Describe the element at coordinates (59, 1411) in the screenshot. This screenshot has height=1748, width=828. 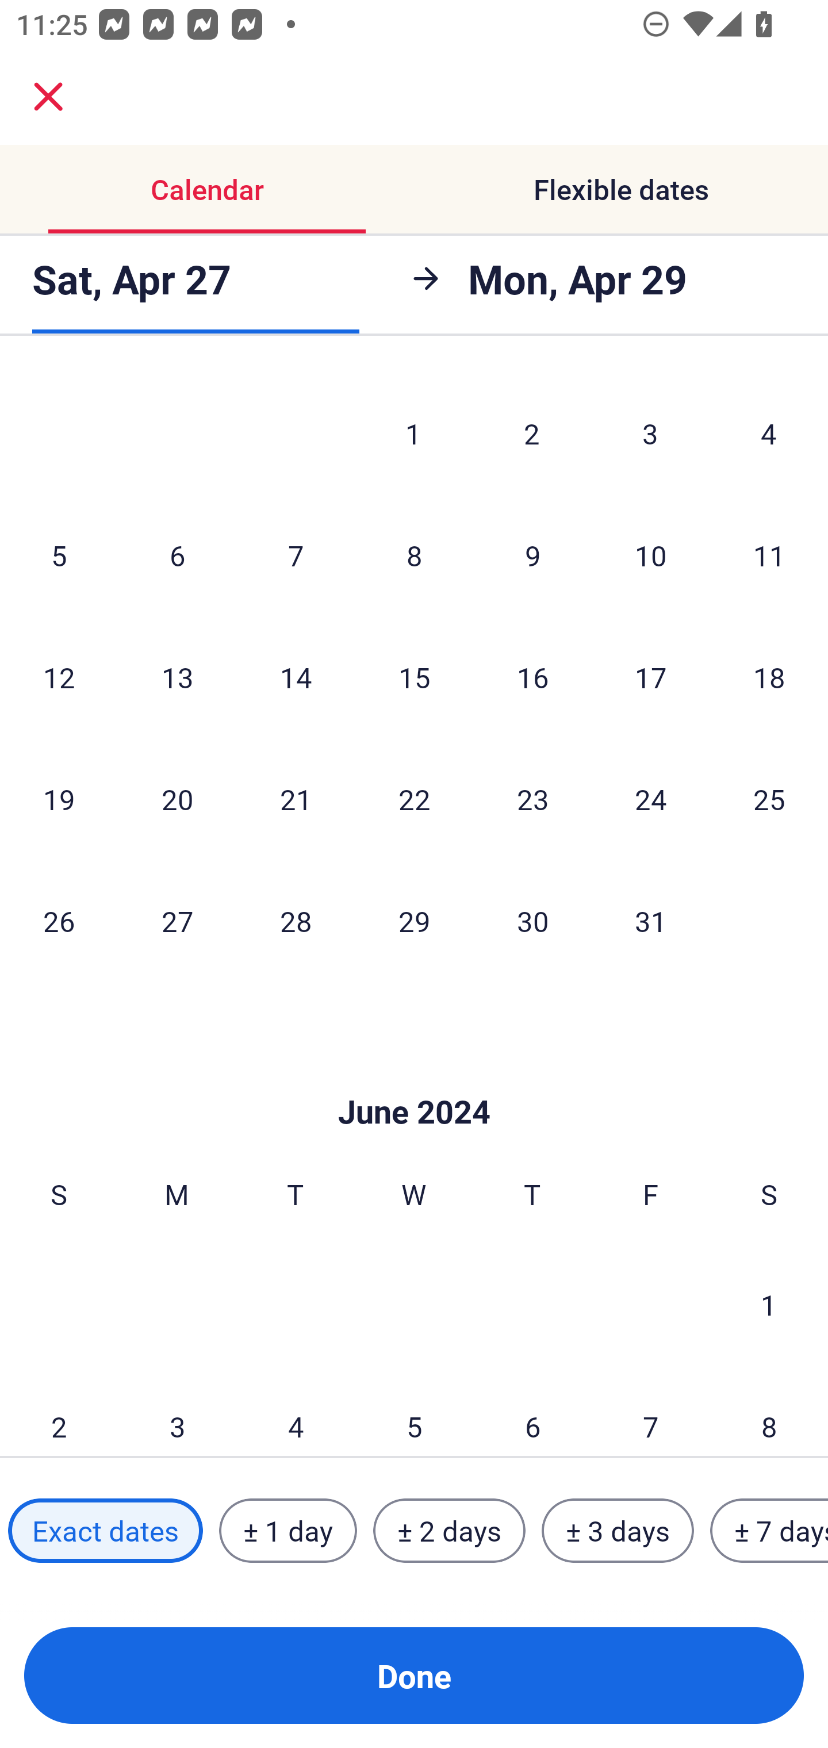
I see `2 Sunday, June 2, 2024` at that location.